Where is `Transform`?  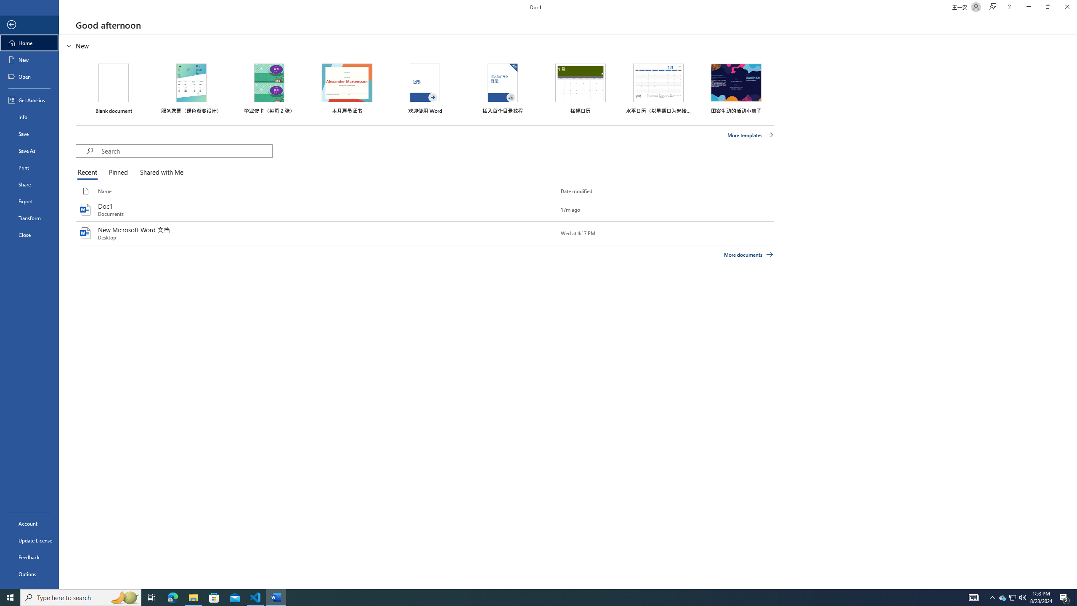 Transform is located at coordinates (29, 218).